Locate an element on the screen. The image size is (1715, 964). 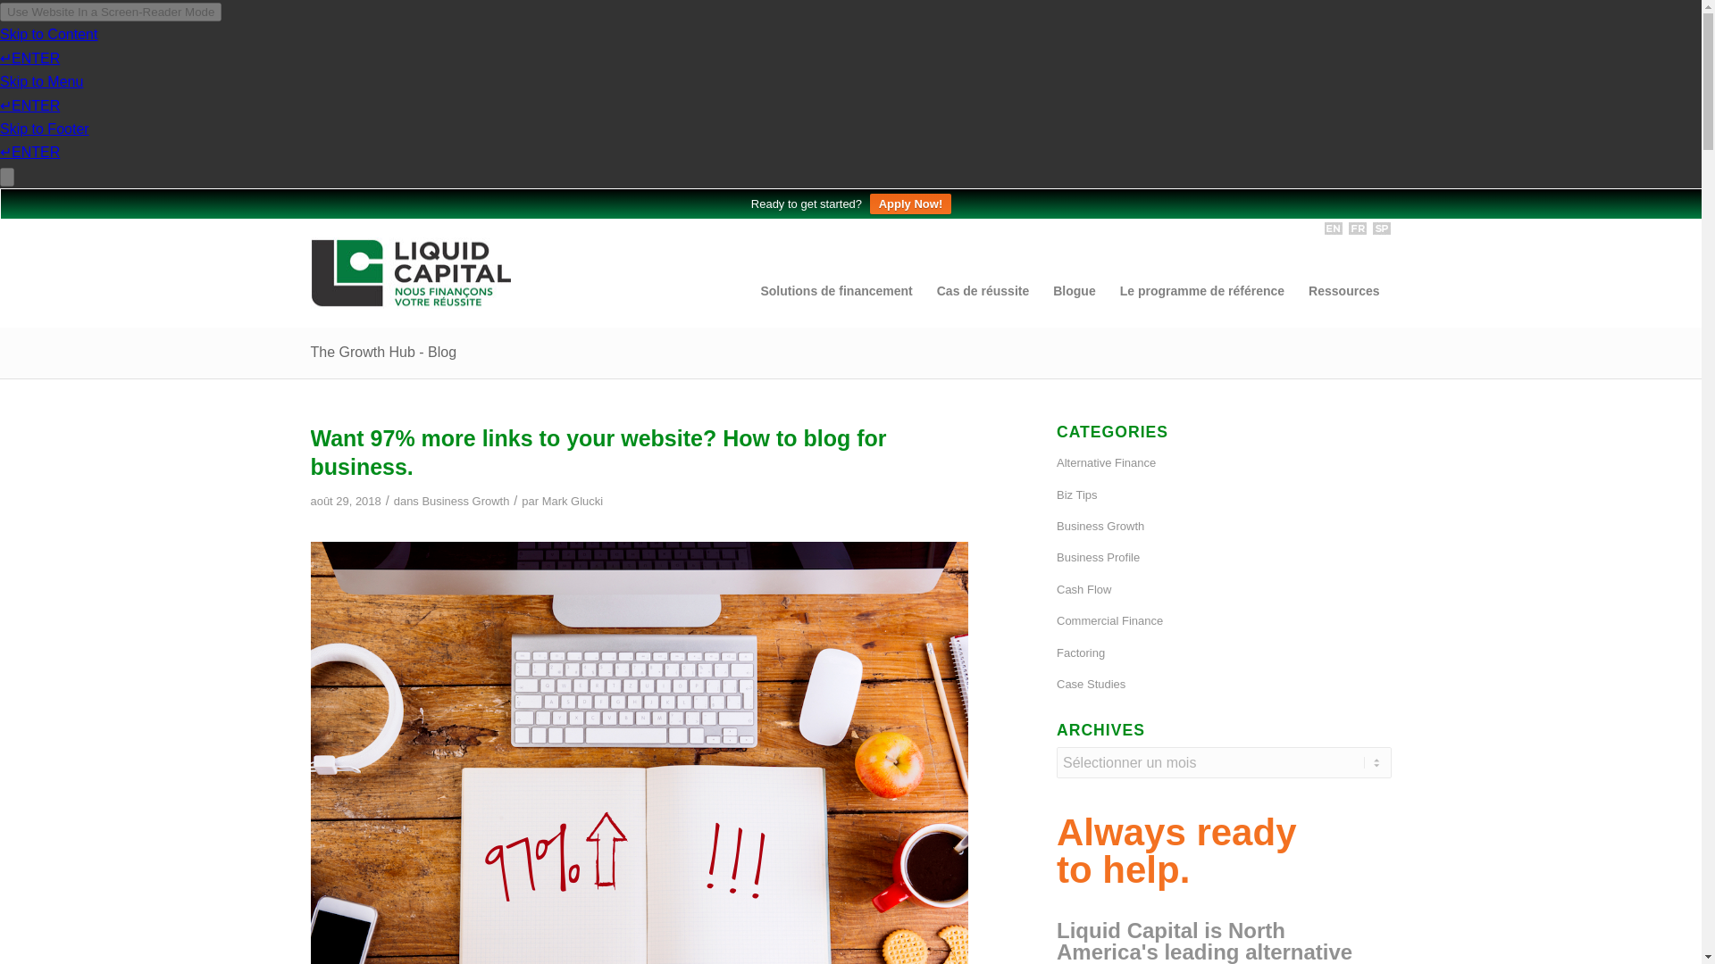
Mark Glucki is located at coordinates (572, 502).